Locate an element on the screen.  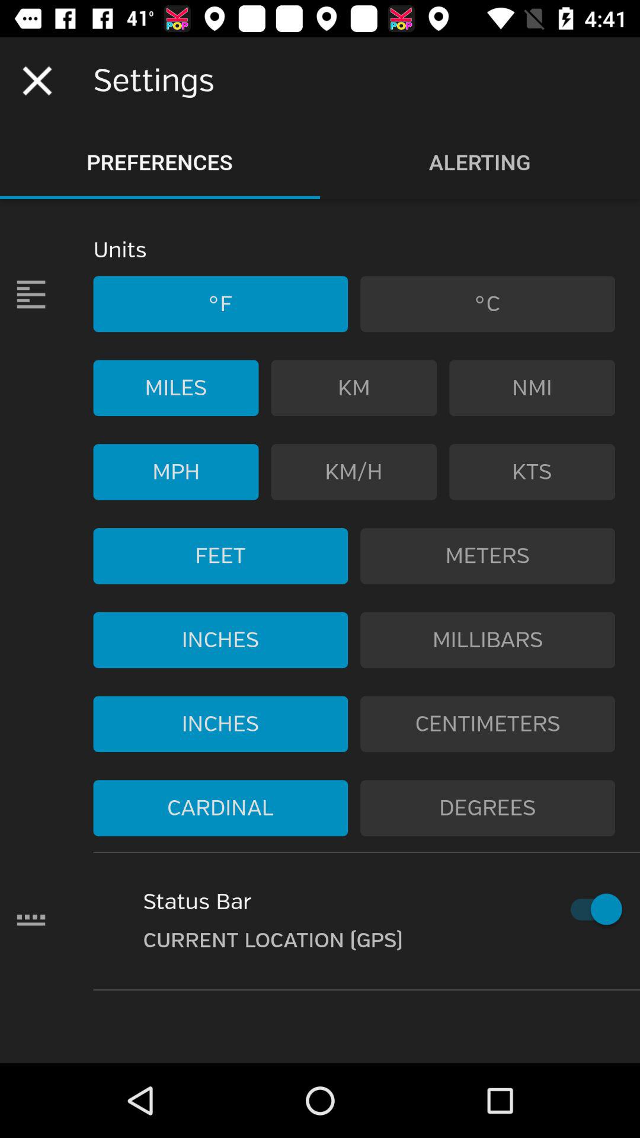
click item next to the feet is located at coordinates (488, 556).